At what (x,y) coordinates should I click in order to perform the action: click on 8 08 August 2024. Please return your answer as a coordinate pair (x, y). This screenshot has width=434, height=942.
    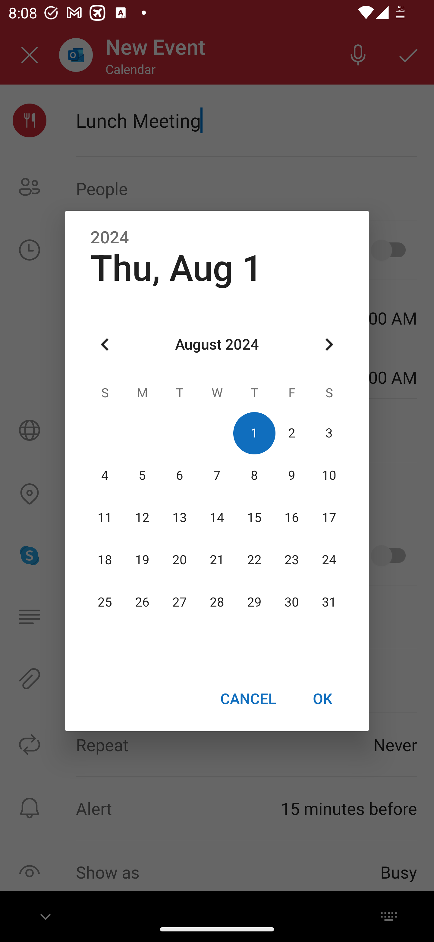
    Looking at the image, I should click on (254, 475).